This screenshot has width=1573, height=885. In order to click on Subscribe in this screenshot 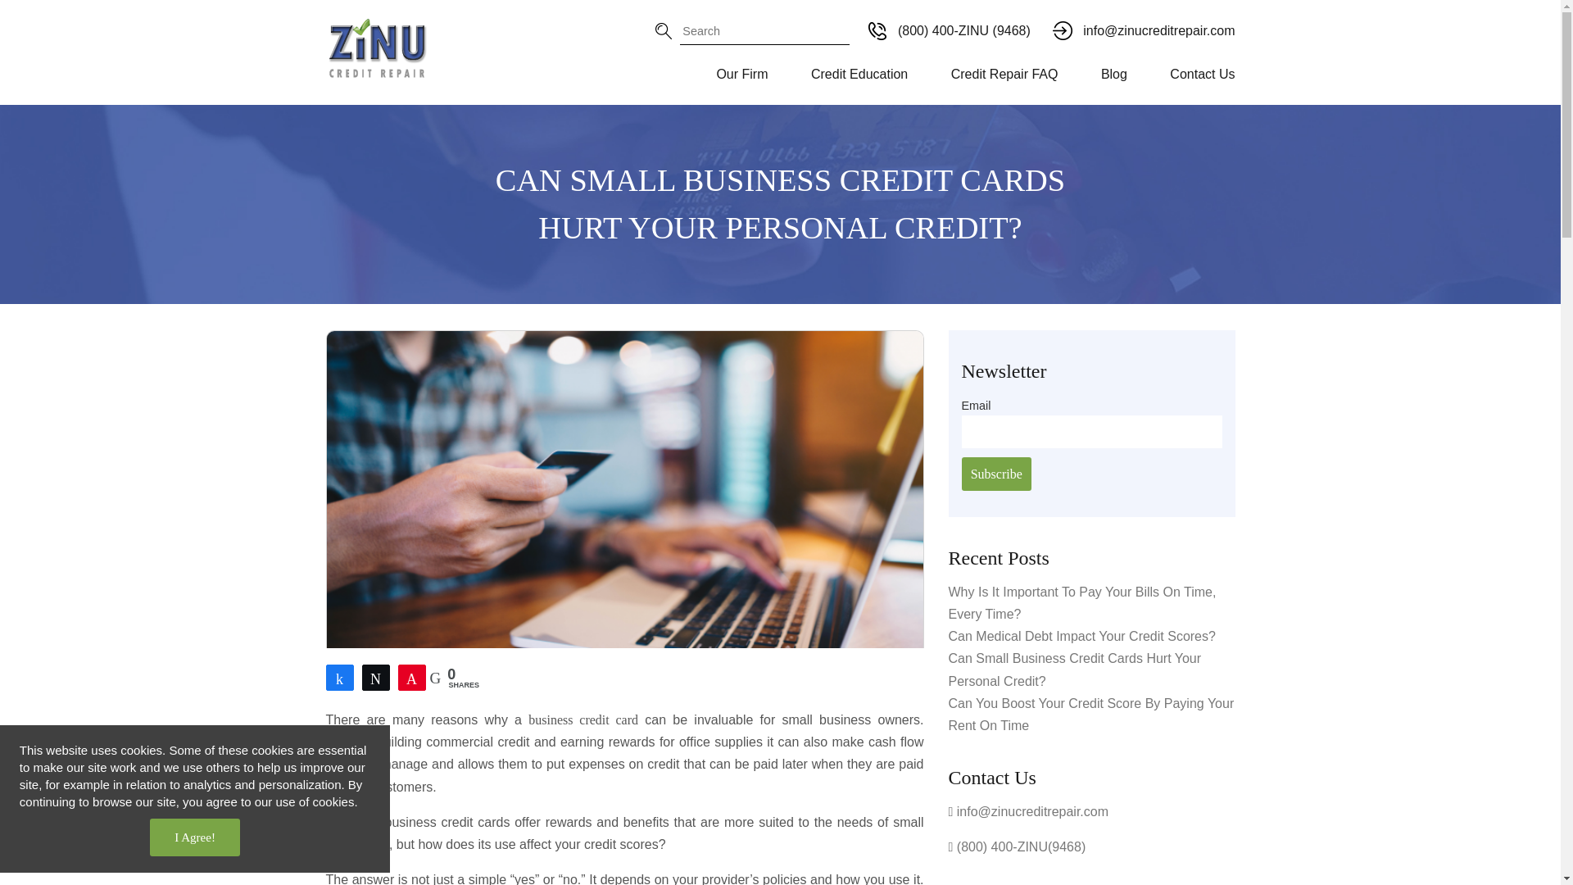, I will do `click(996, 474)`.